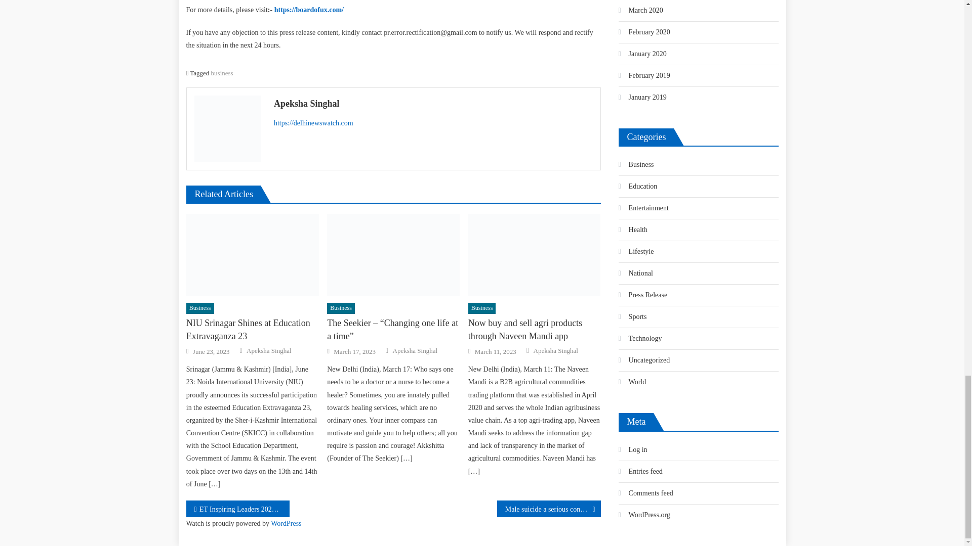 The width and height of the screenshot is (972, 546). What do you see at coordinates (433, 104) in the screenshot?
I see `Apeksha Singhal` at bounding box center [433, 104].